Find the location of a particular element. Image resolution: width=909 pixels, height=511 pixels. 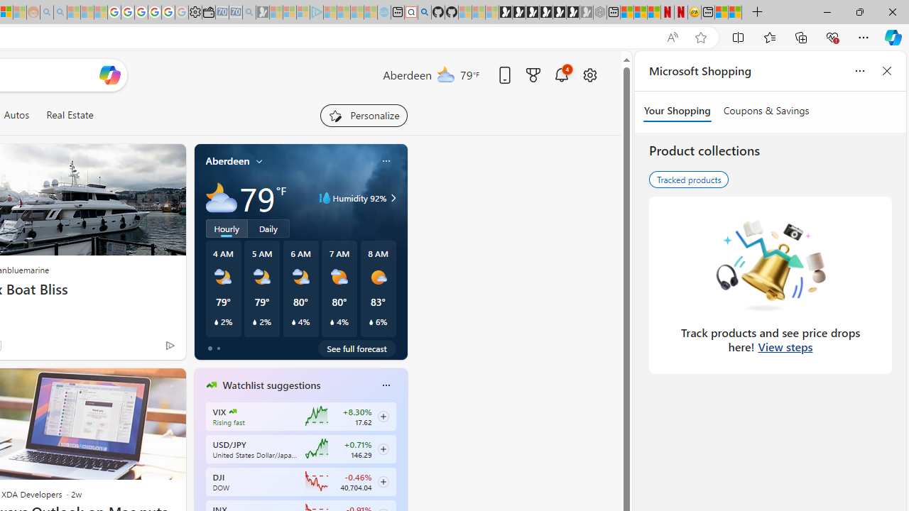

Aberdeen is located at coordinates (227, 161).